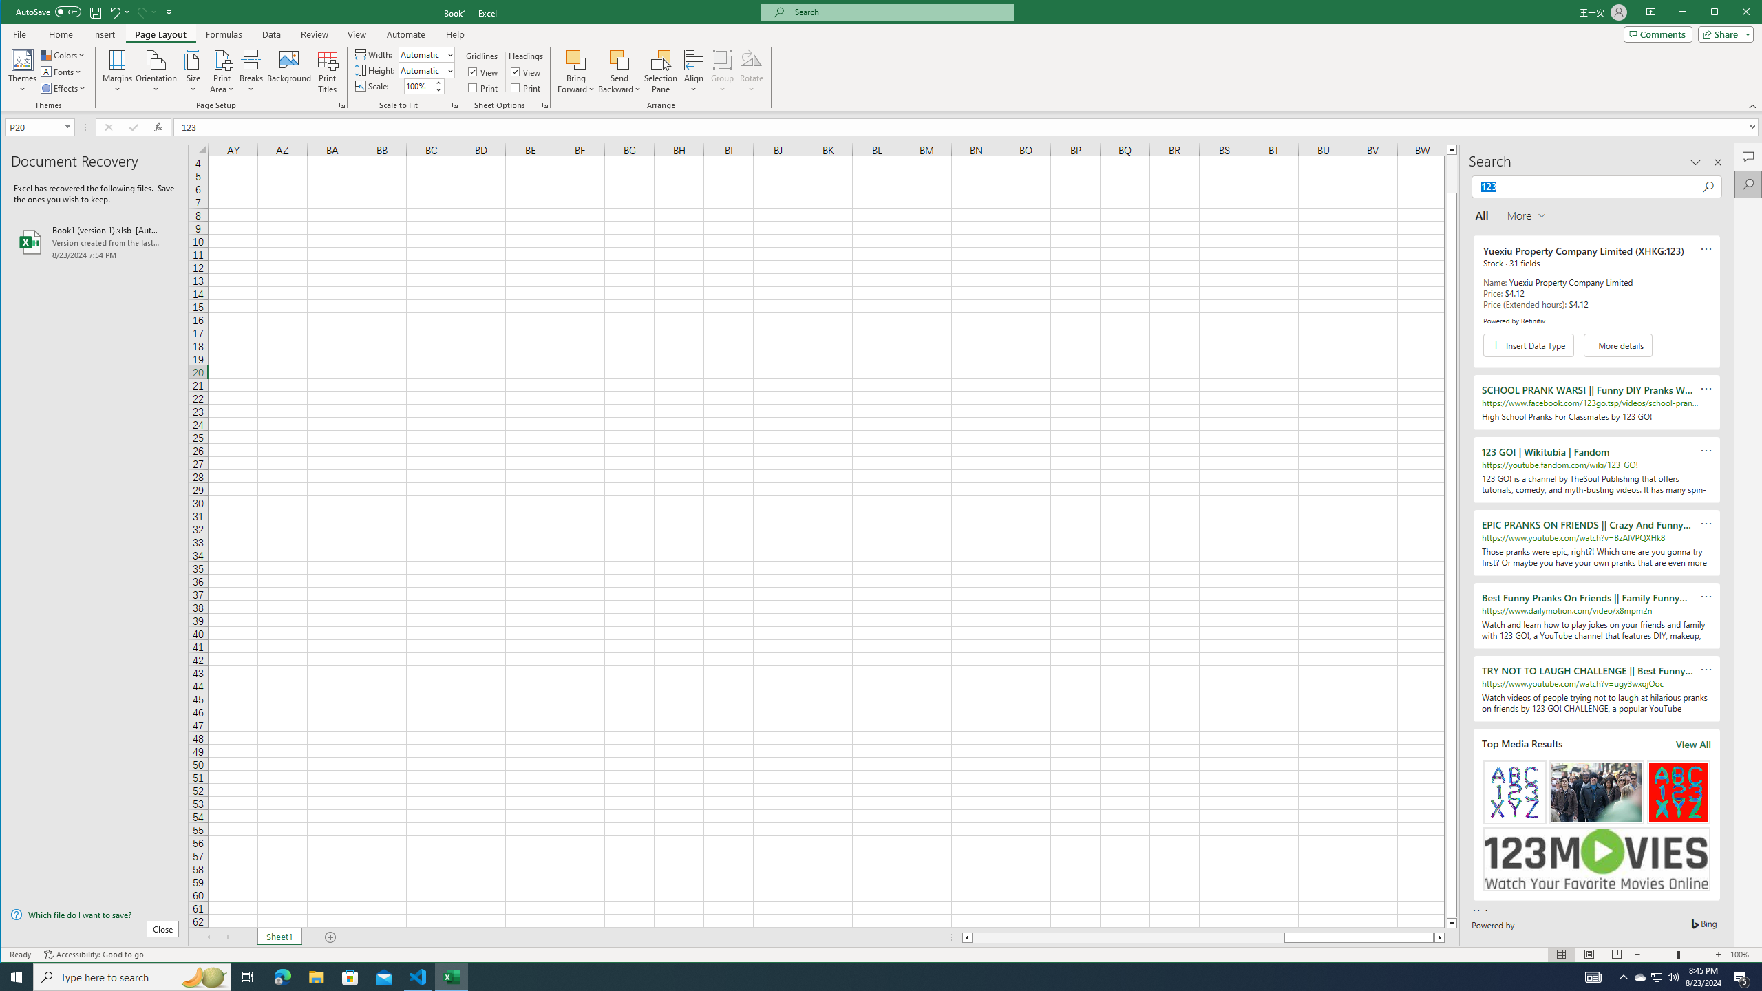  I want to click on Automate, so click(406, 34).